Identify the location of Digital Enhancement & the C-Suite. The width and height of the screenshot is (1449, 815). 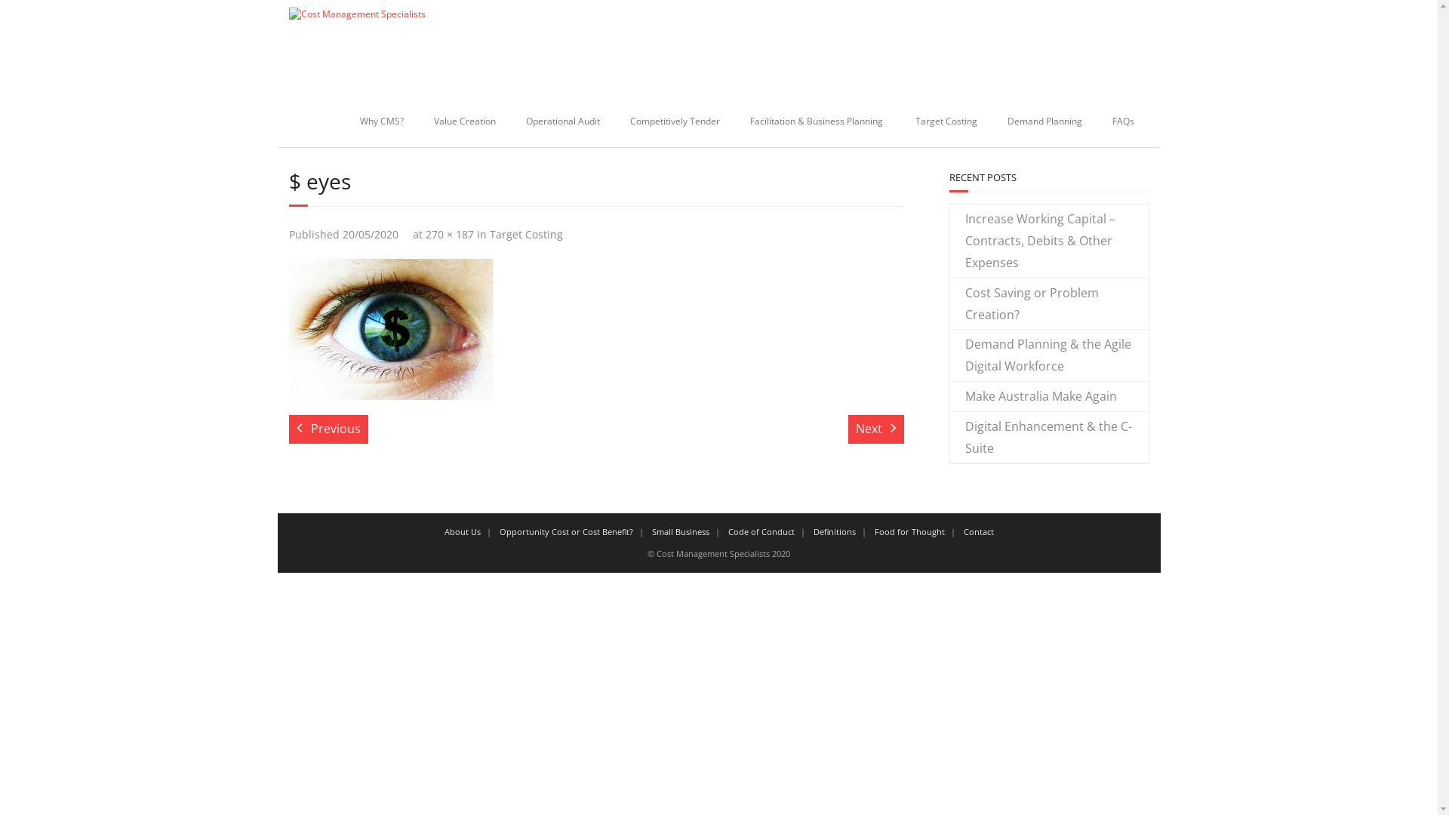
(1049, 438).